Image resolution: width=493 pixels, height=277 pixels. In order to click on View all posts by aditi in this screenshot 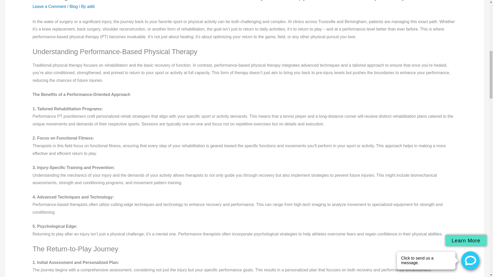, I will do `click(91, 6)`.